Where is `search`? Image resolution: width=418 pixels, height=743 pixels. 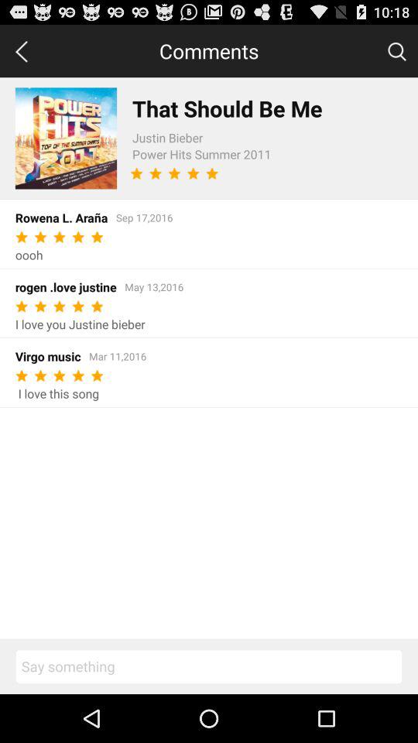
search is located at coordinates (396, 50).